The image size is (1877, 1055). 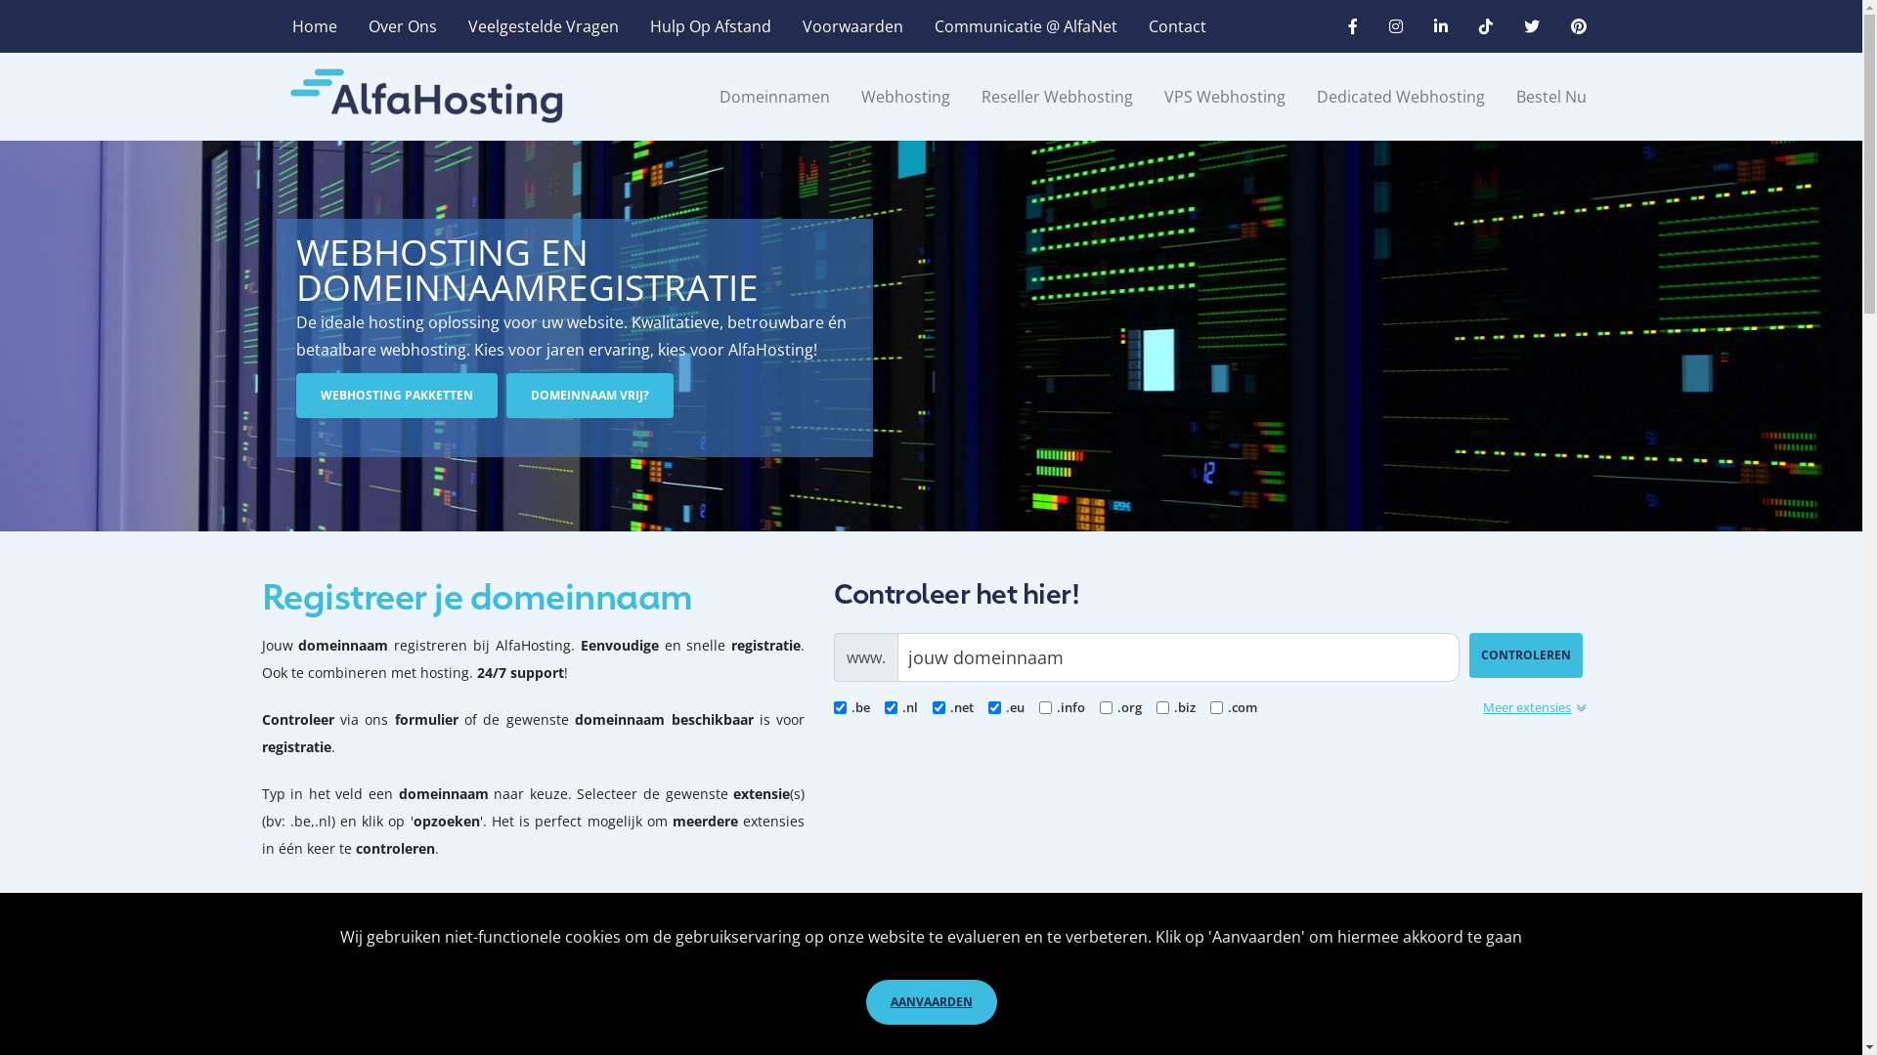 I want to click on Hulp Op Afstand, so click(x=710, y=26).